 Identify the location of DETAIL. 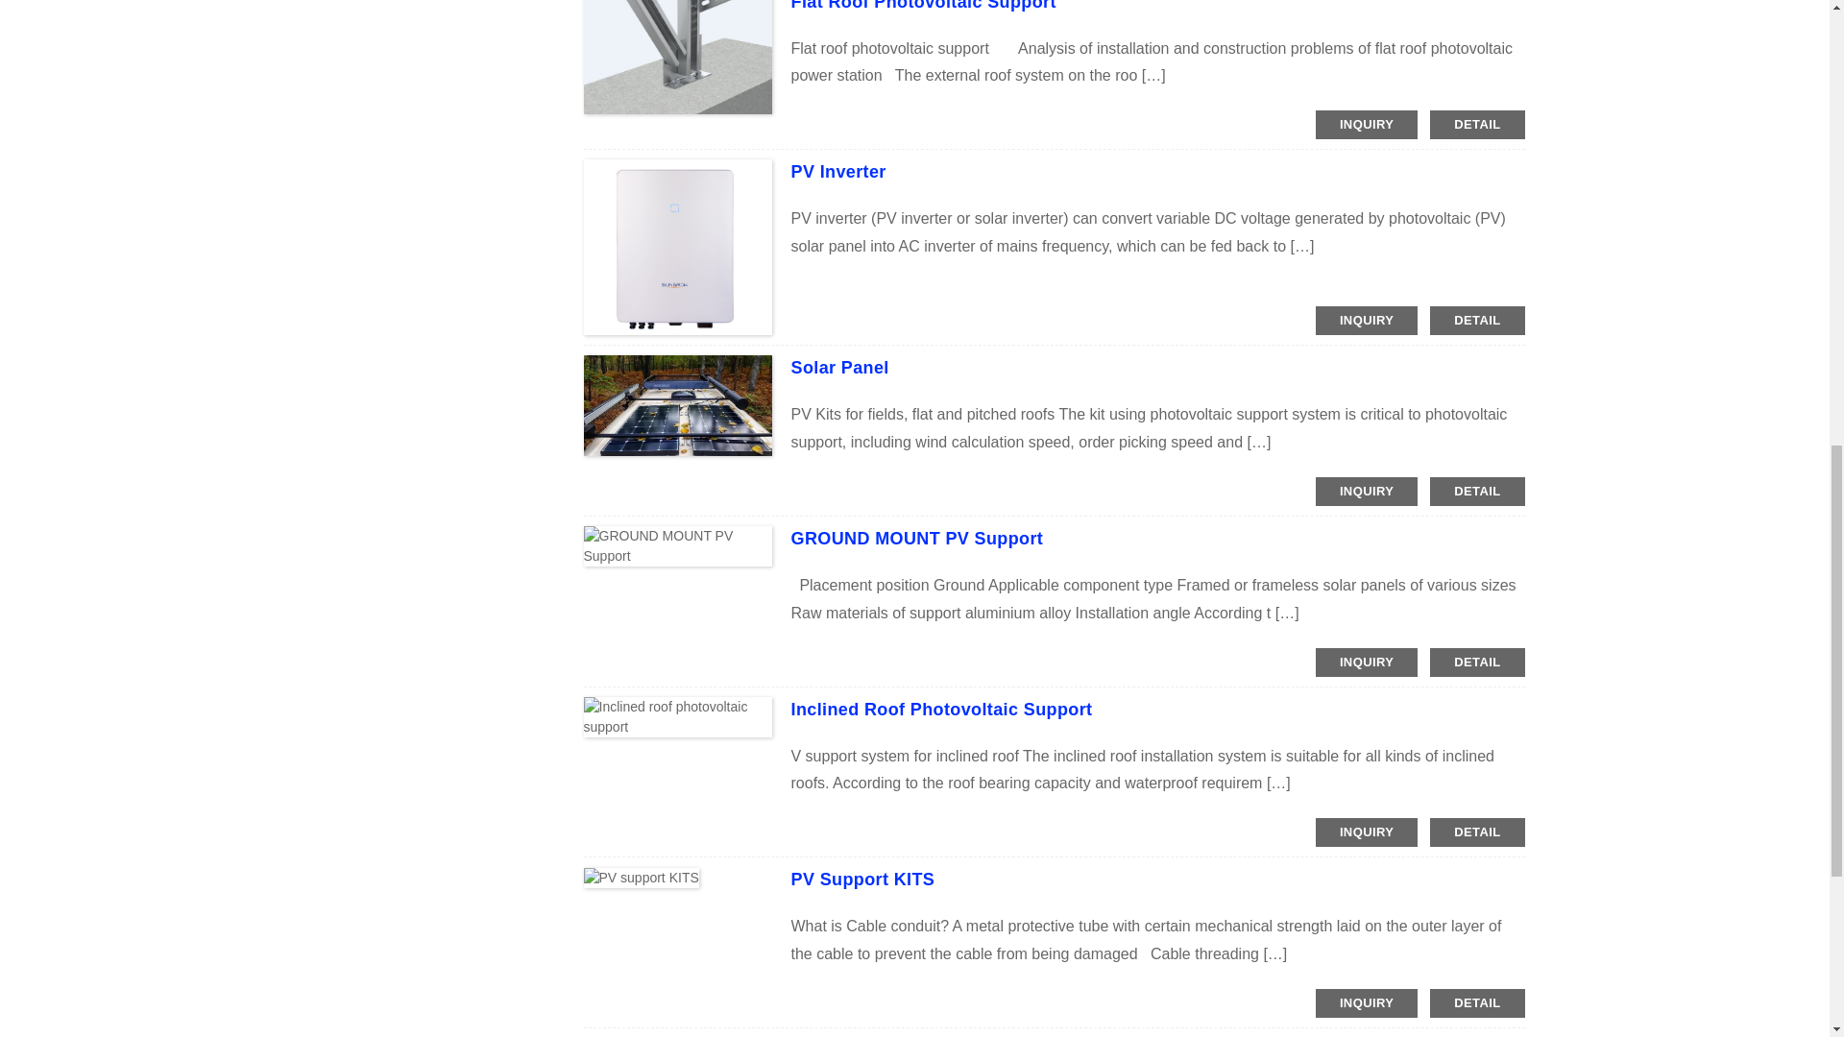
(1477, 124).